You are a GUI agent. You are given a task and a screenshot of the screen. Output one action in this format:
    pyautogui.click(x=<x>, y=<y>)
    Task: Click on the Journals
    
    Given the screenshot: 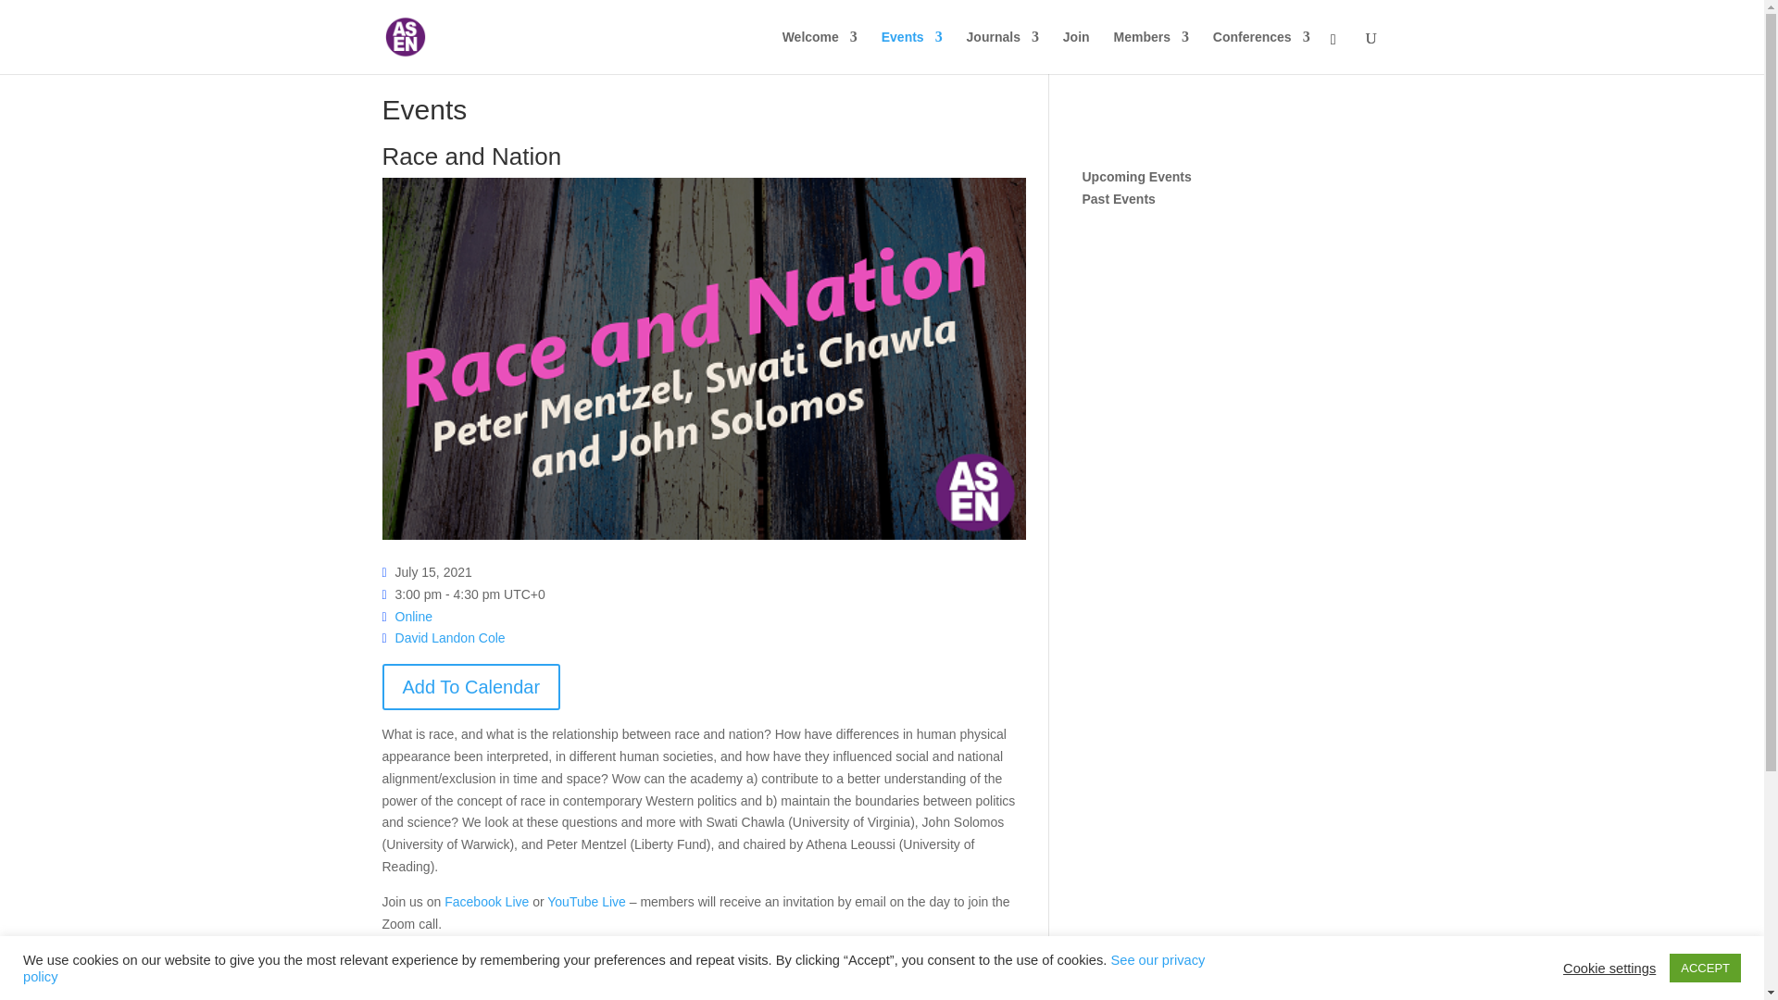 What is the action you would take?
    pyautogui.click(x=1002, y=52)
    